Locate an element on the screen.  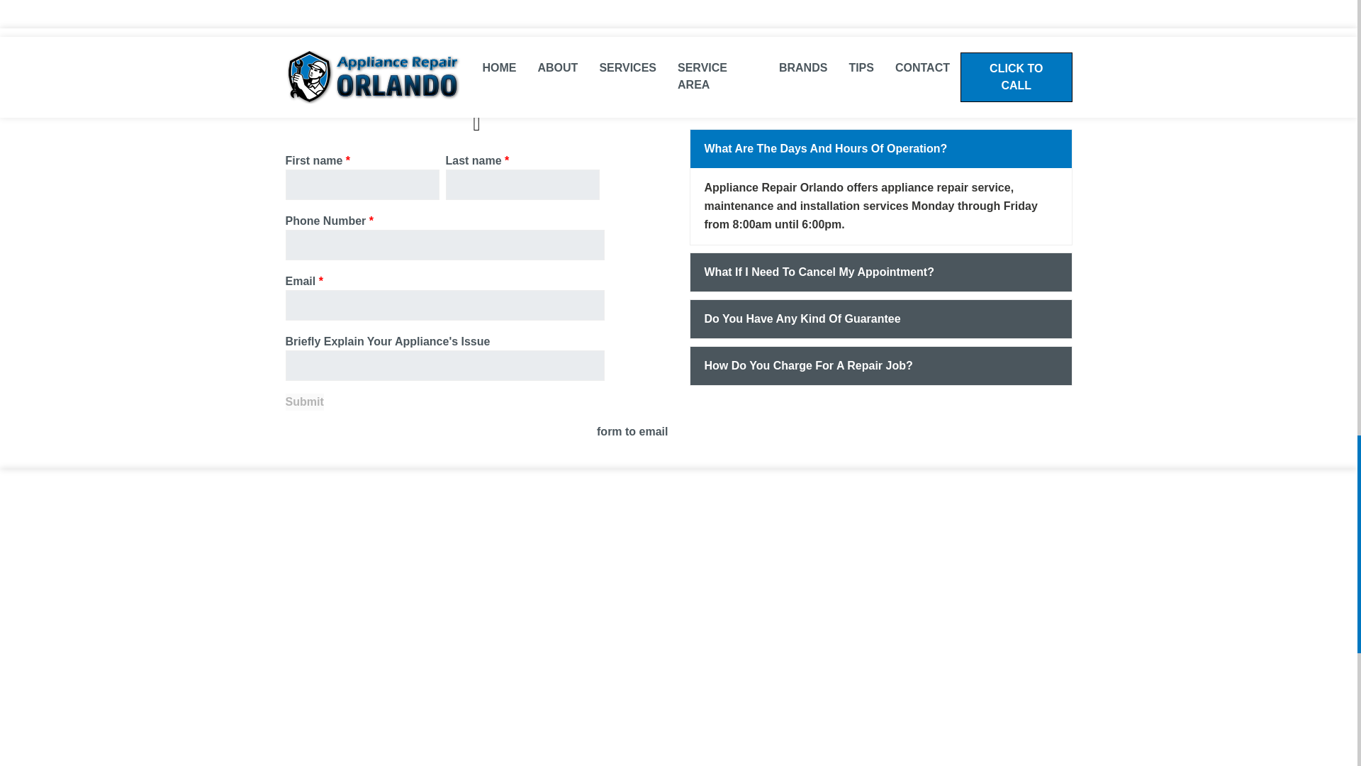
What Are The Days And Hours Of Operation? is located at coordinates (880, 148).